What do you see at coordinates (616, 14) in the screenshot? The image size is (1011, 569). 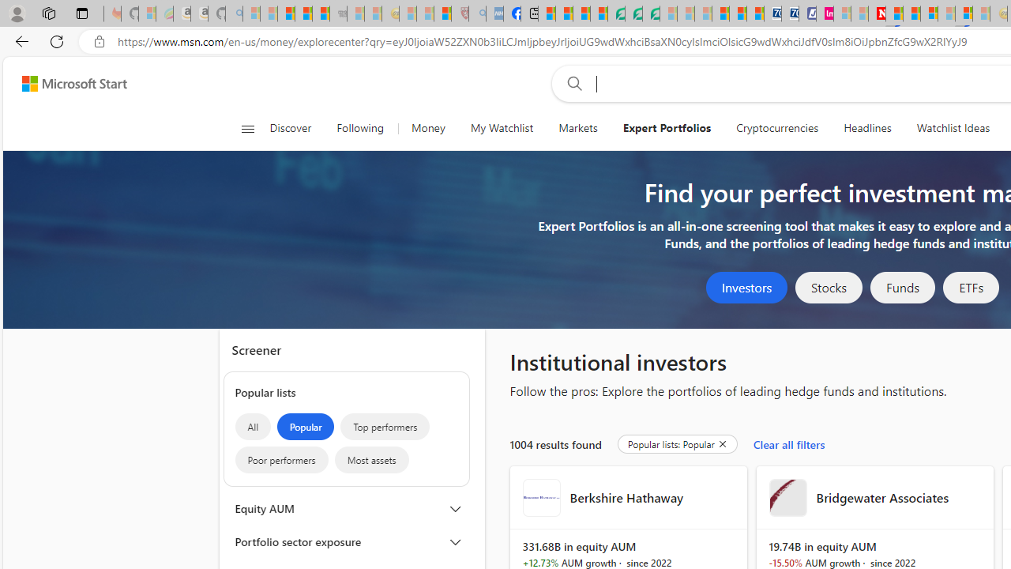 I see `LendingTree - Compare Lenders` at bounding box center [616, 14].